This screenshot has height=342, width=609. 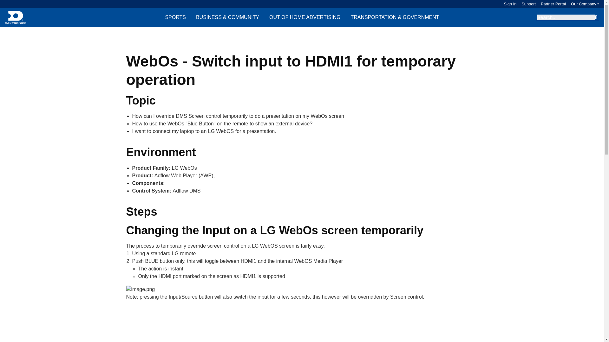 What do you see at coordinates (551, 4) in the screenshot?
I see `Partner Portal` at bounding box center [551, 4].